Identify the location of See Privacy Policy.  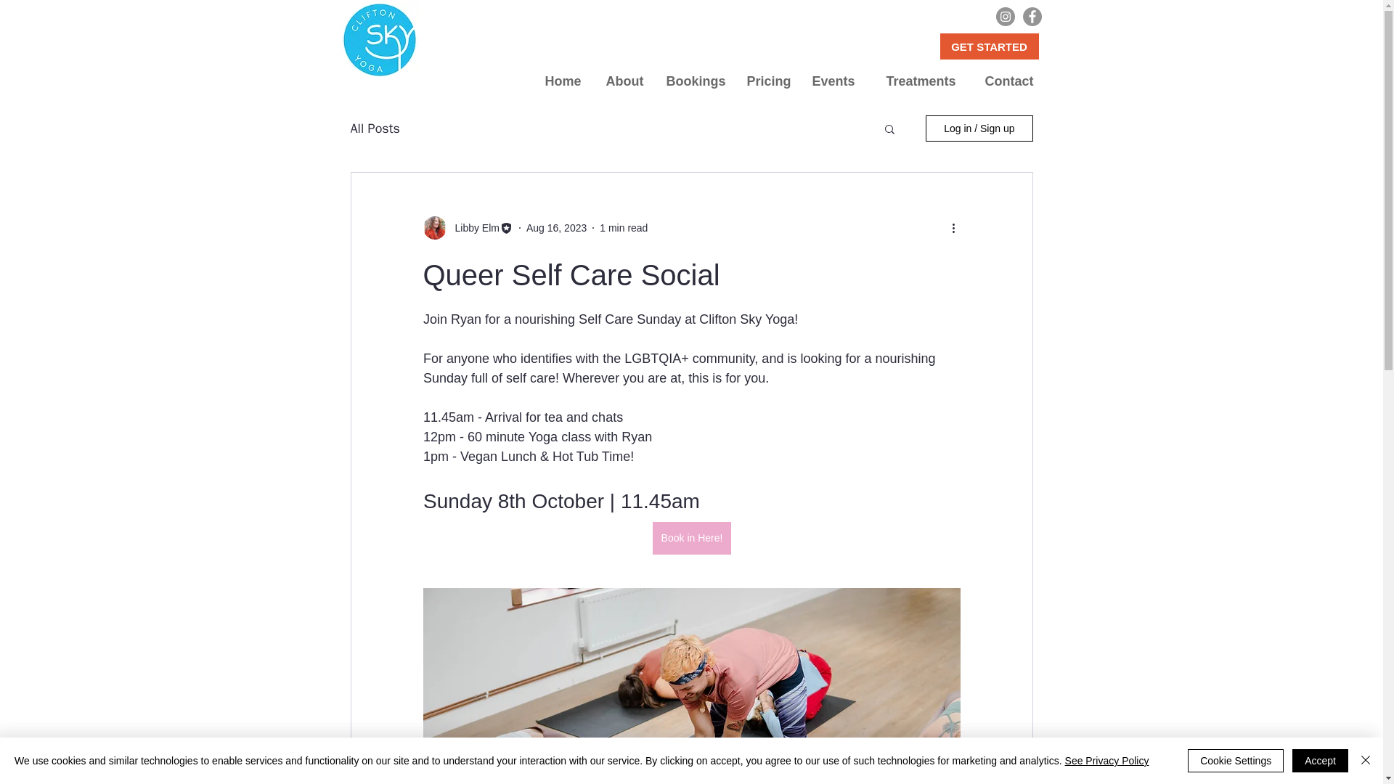
(1106, 761).